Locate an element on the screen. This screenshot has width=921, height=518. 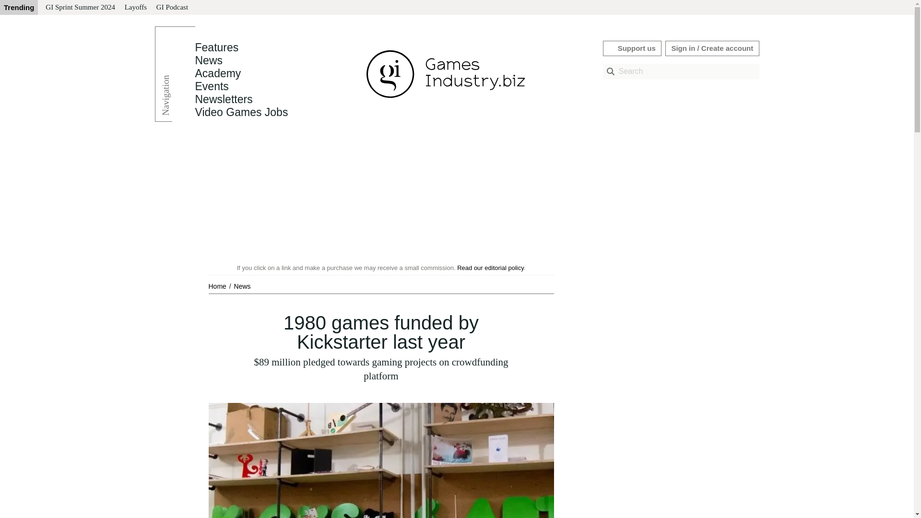
Newsletters is located at coordinates (224, 99).